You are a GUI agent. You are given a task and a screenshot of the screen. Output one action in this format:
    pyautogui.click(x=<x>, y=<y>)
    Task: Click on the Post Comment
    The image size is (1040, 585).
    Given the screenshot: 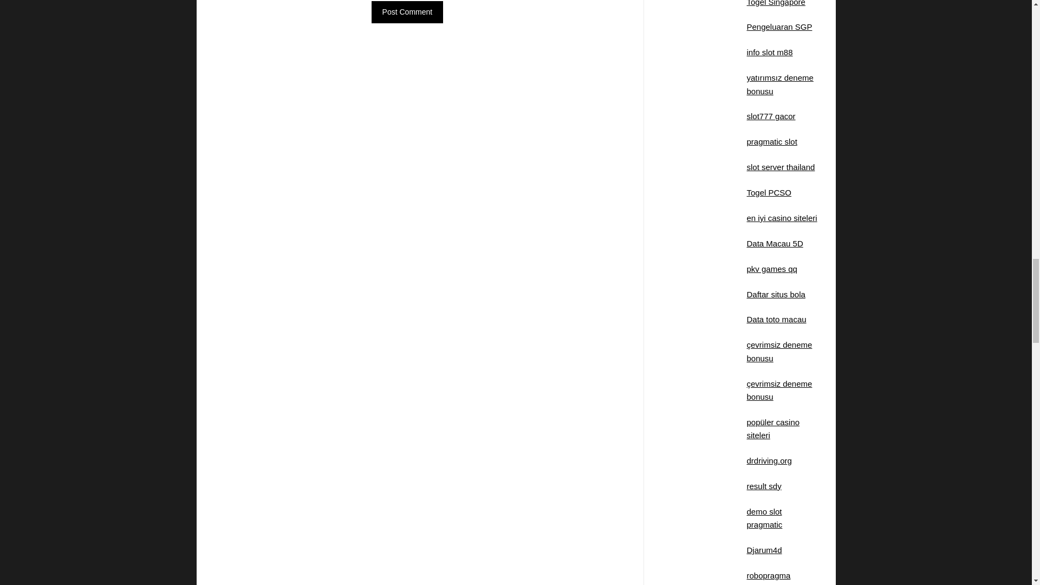 What is the action you would take?
    pyautogui.click(x=407, y=12)
    